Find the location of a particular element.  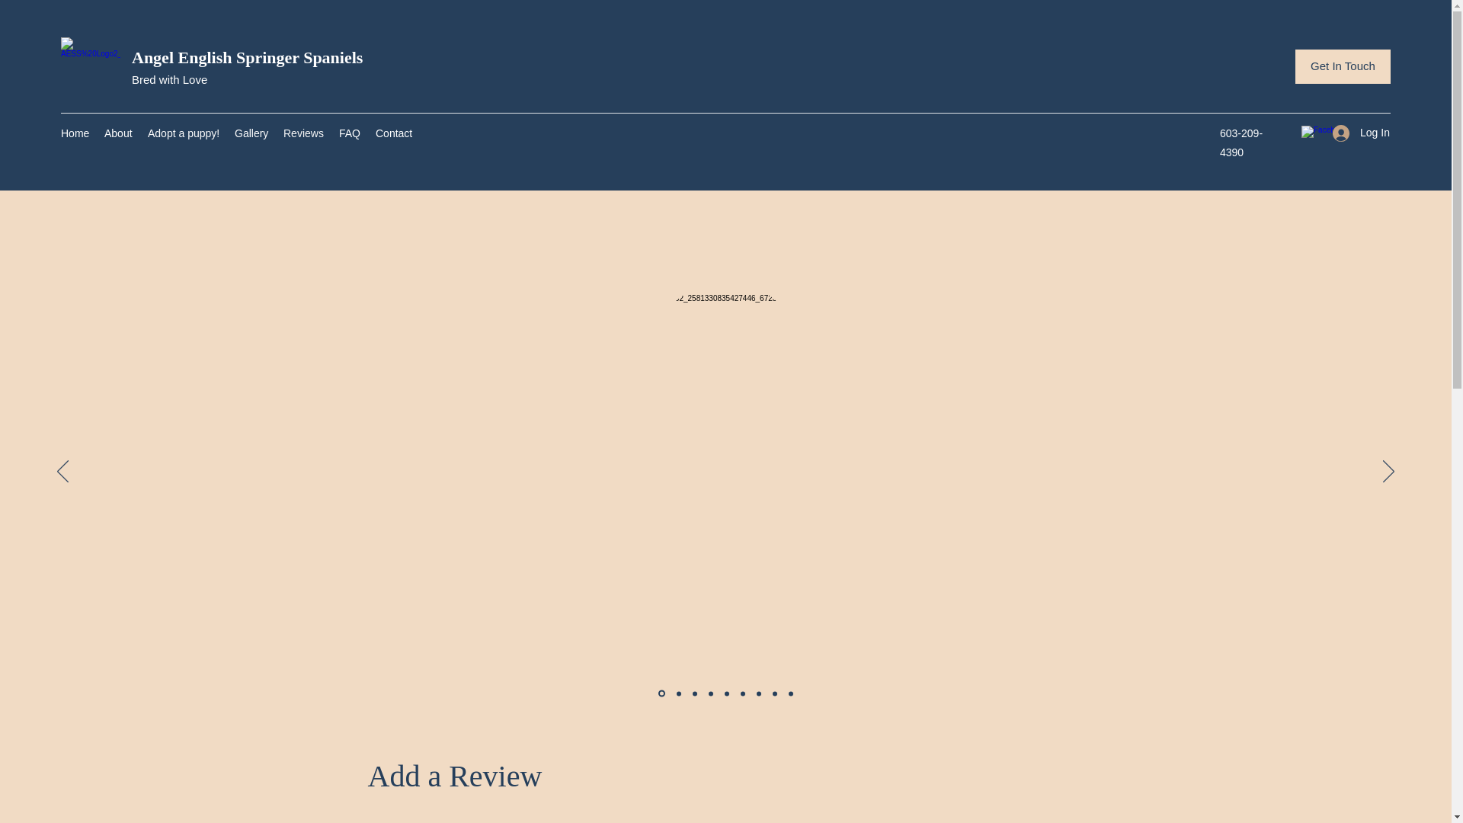

Get In Touch is located at coordinates (1343, 66).